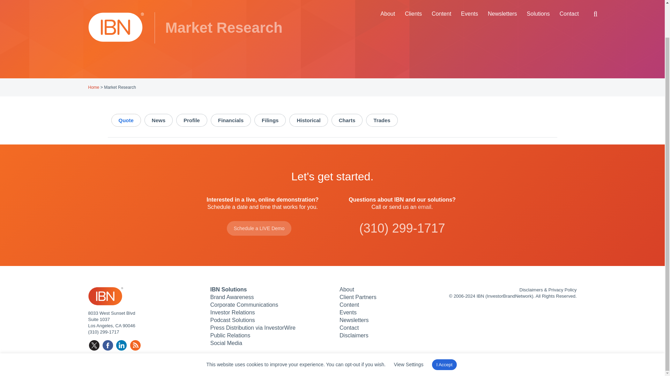 Image resolution: width=670 pixels, height=376 pixels. Describe the element at coordinates (347, 289) in the screenshot. I see `About` at that location.